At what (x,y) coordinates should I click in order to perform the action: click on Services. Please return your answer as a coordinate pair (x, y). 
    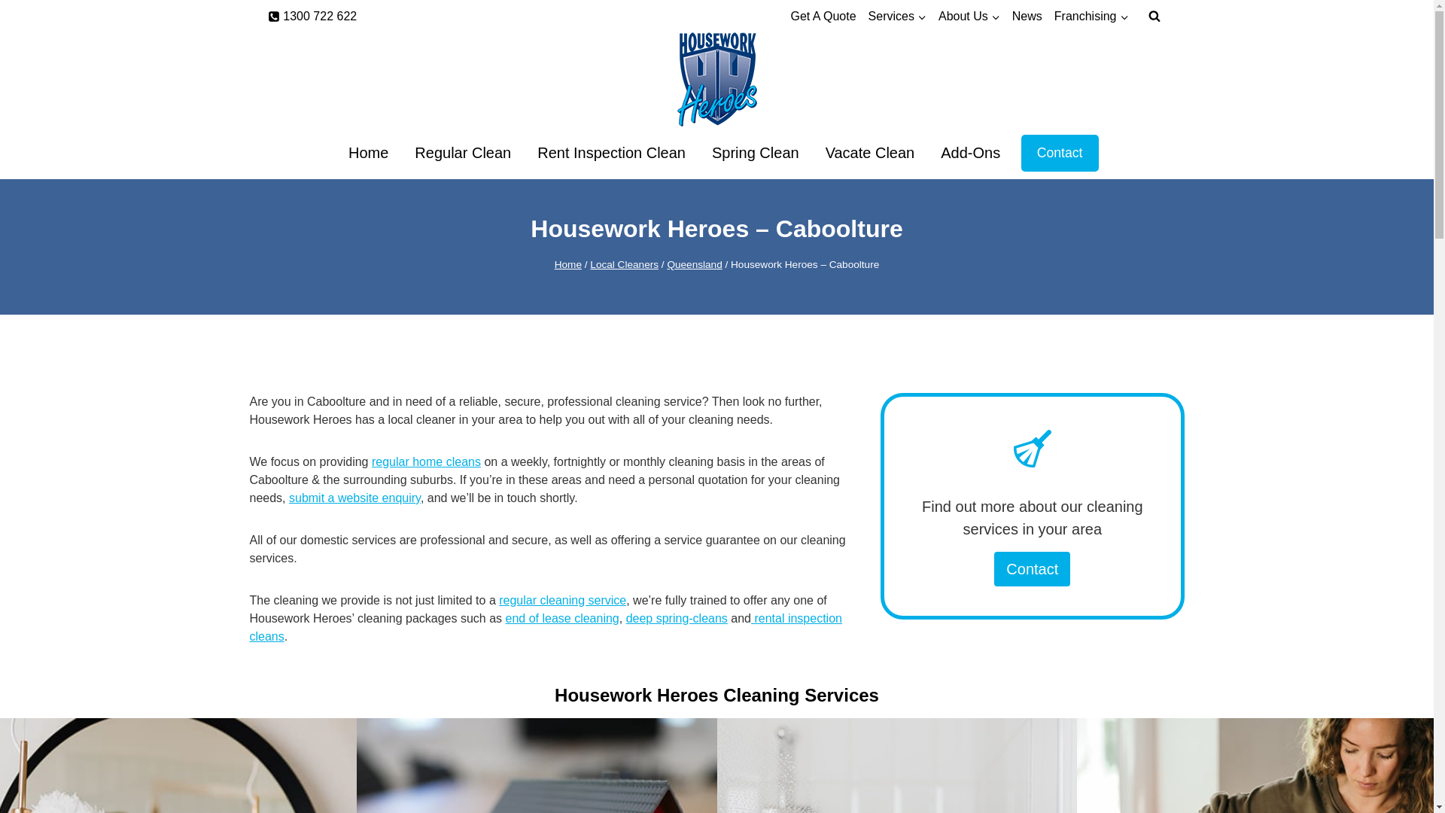
    Looking at the image, I should click on (897, 17).